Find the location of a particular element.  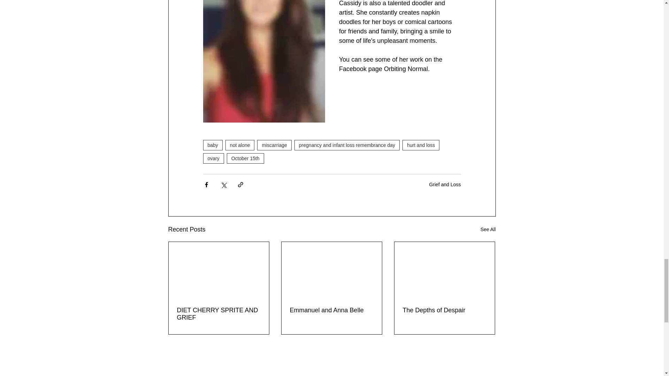

The Depths of Despair is located at coordinates (444, 310).